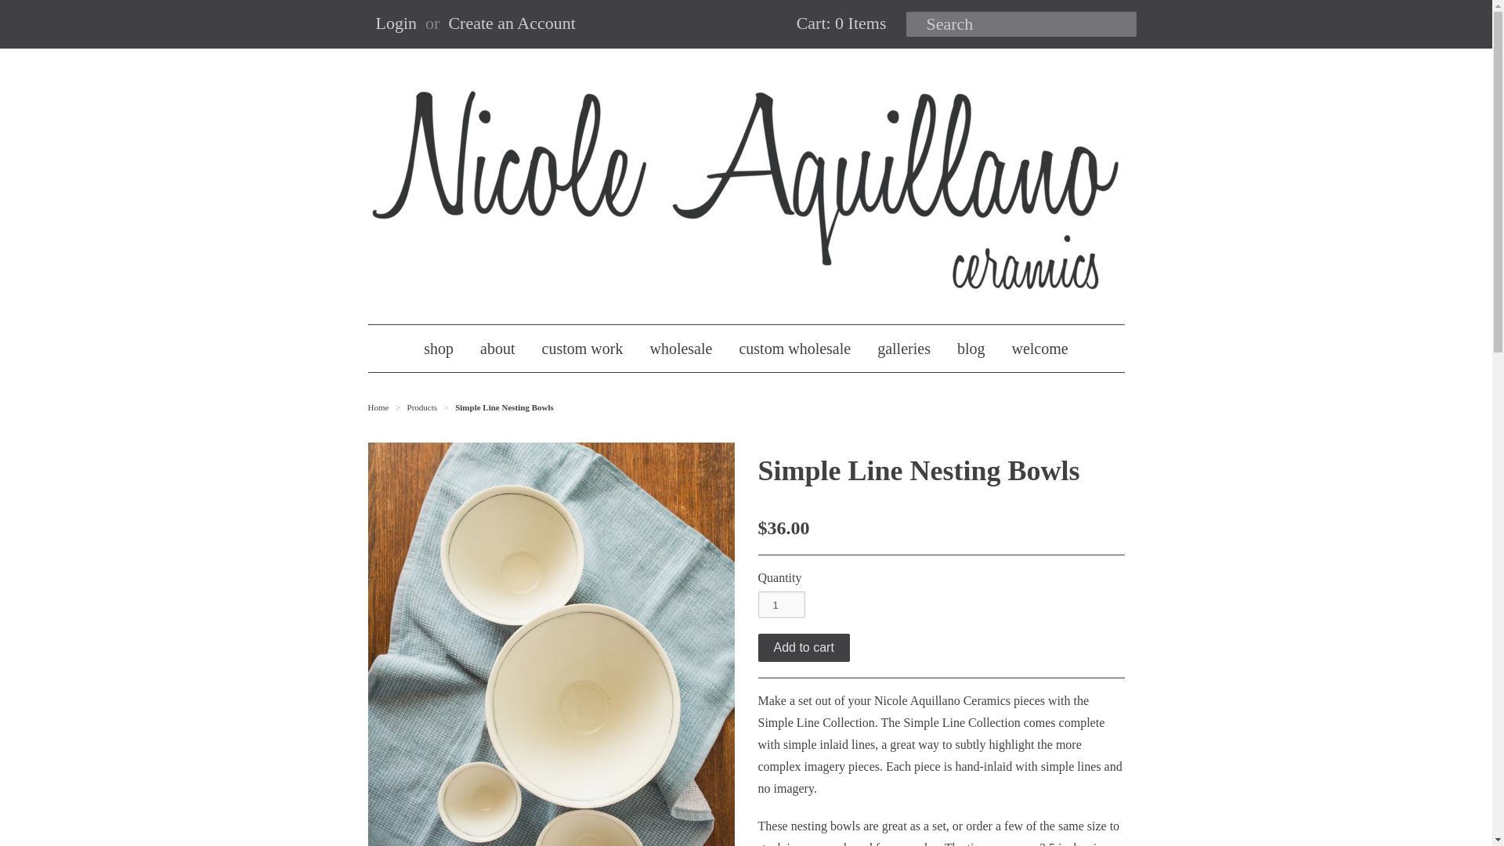  What do you see at coordinates (971, 348) in the screenshot?
I see `blog` at bounding box center [971, 348].